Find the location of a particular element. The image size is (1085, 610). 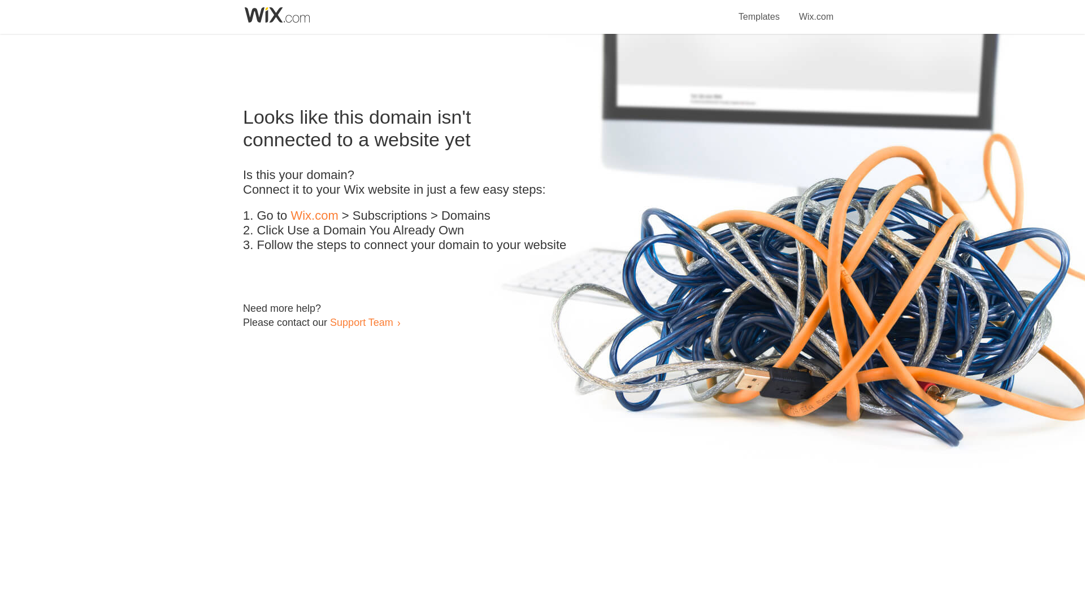

Wix.com is located at coordinates (314, 216).